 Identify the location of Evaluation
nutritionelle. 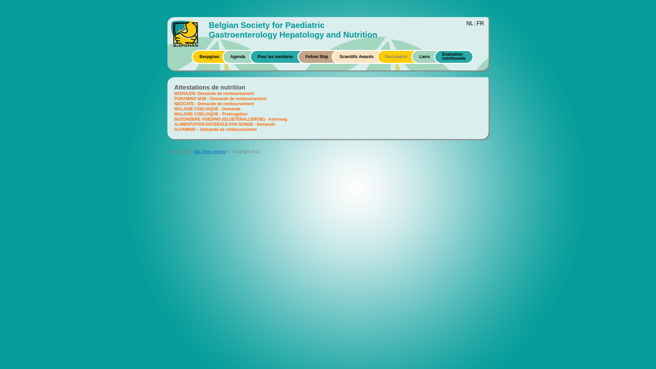
(454, 57).